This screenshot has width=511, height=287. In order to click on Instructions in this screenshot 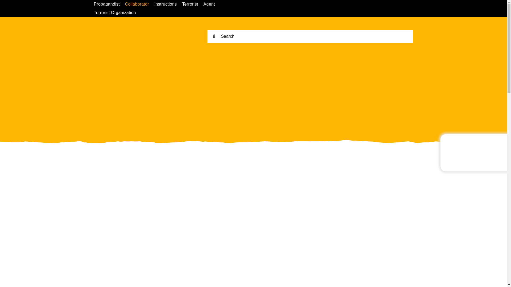, I will do `click(168, 4)`.